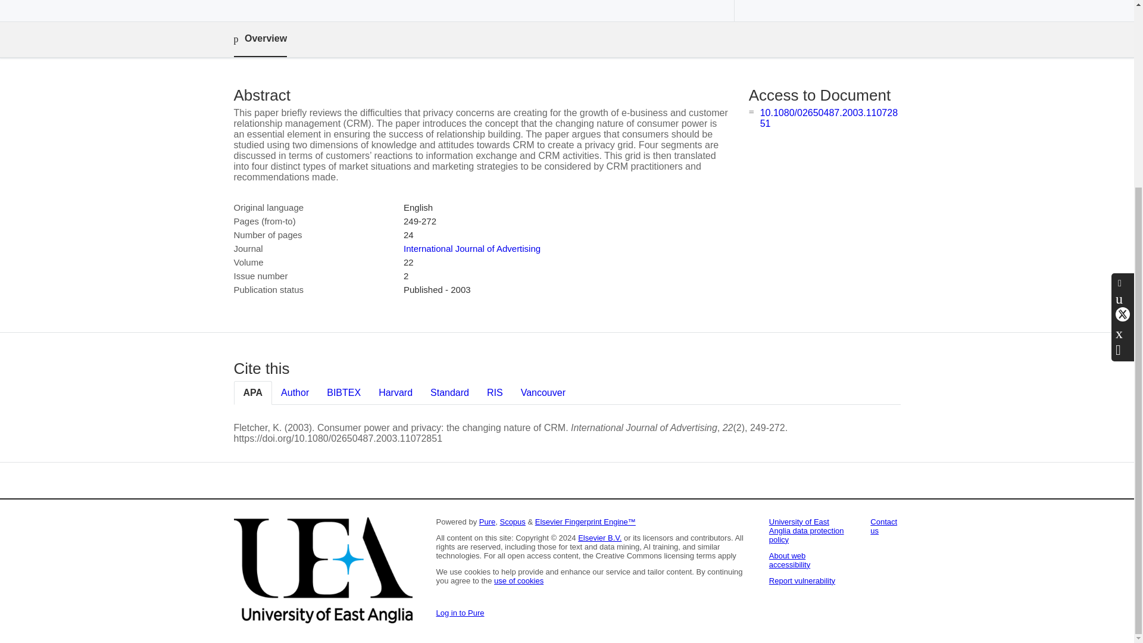 Image resolution: width=1143 pixels, height=643 pixels. I want to click on Scopus, so click(512, 522).